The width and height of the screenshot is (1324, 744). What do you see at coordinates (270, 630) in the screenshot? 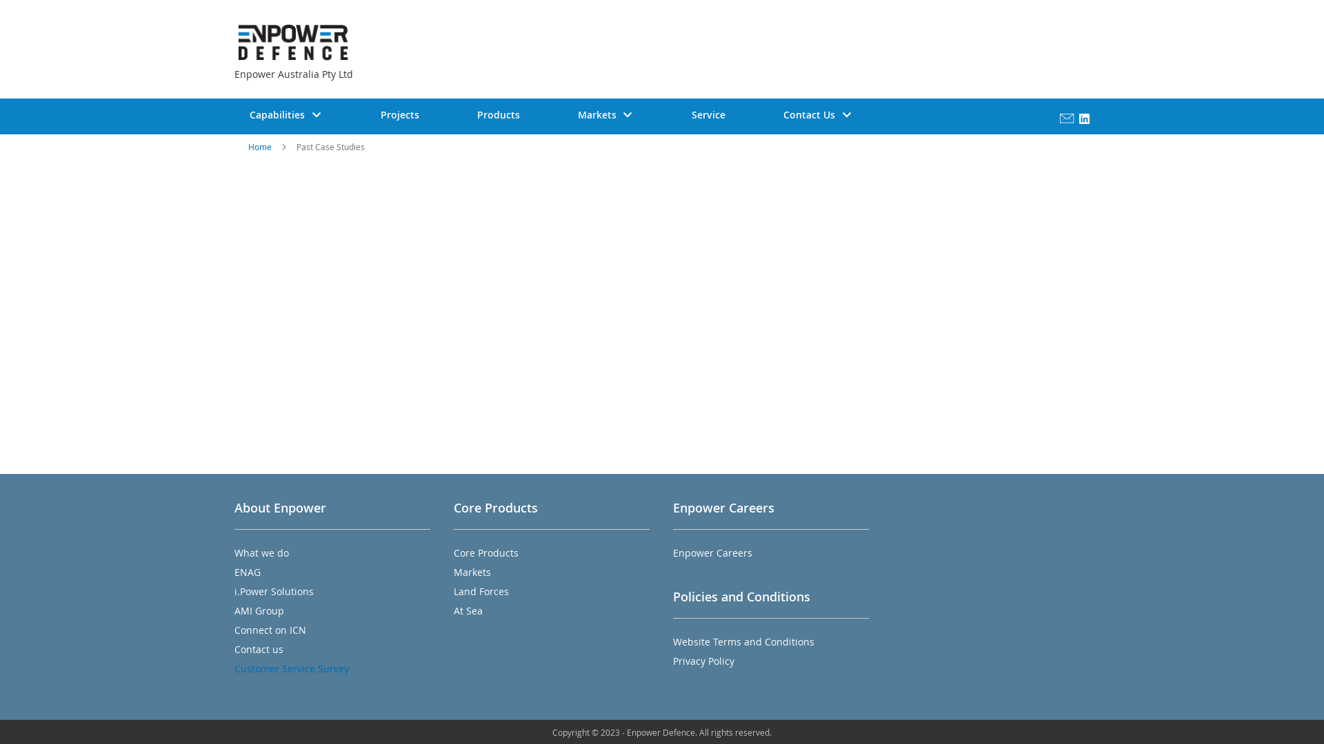
I see `Connect on ICN` at bounding box center [270, 630].